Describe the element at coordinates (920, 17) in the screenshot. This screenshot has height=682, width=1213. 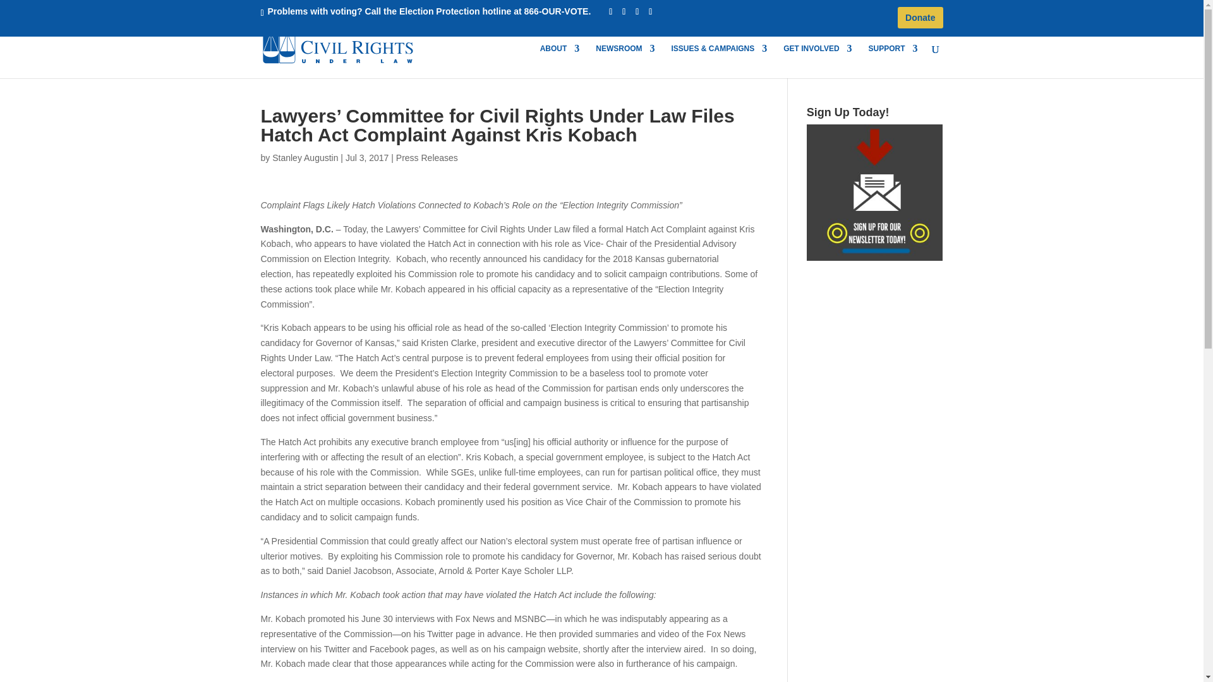
I see `Donate` at that location.